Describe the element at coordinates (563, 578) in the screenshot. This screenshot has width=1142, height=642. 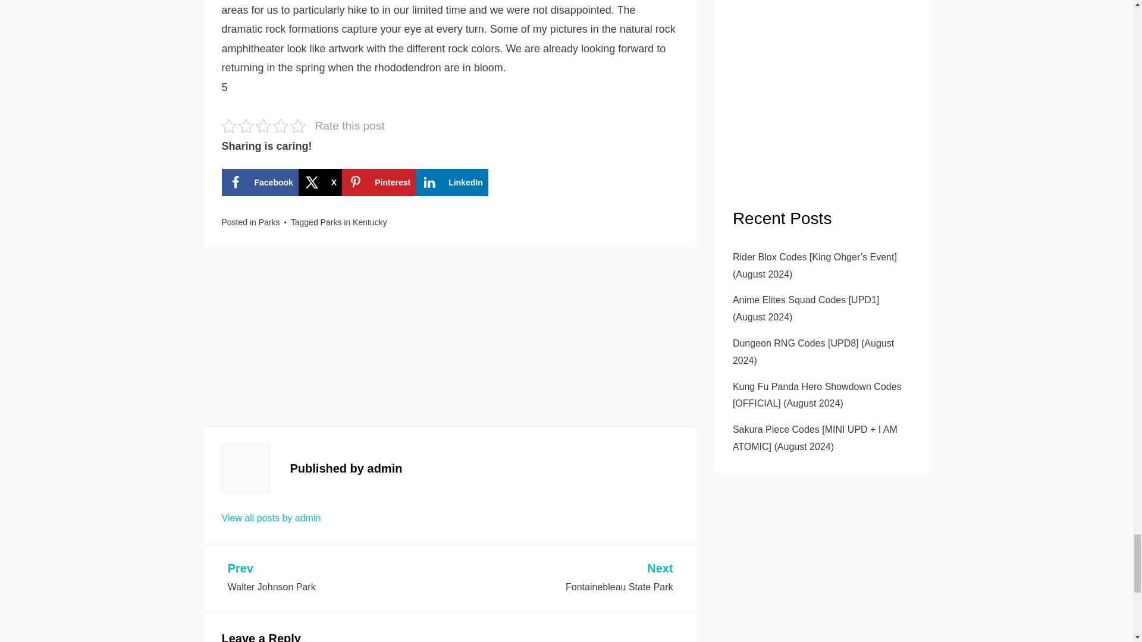
I see `Parks in Kentucky` at that location.